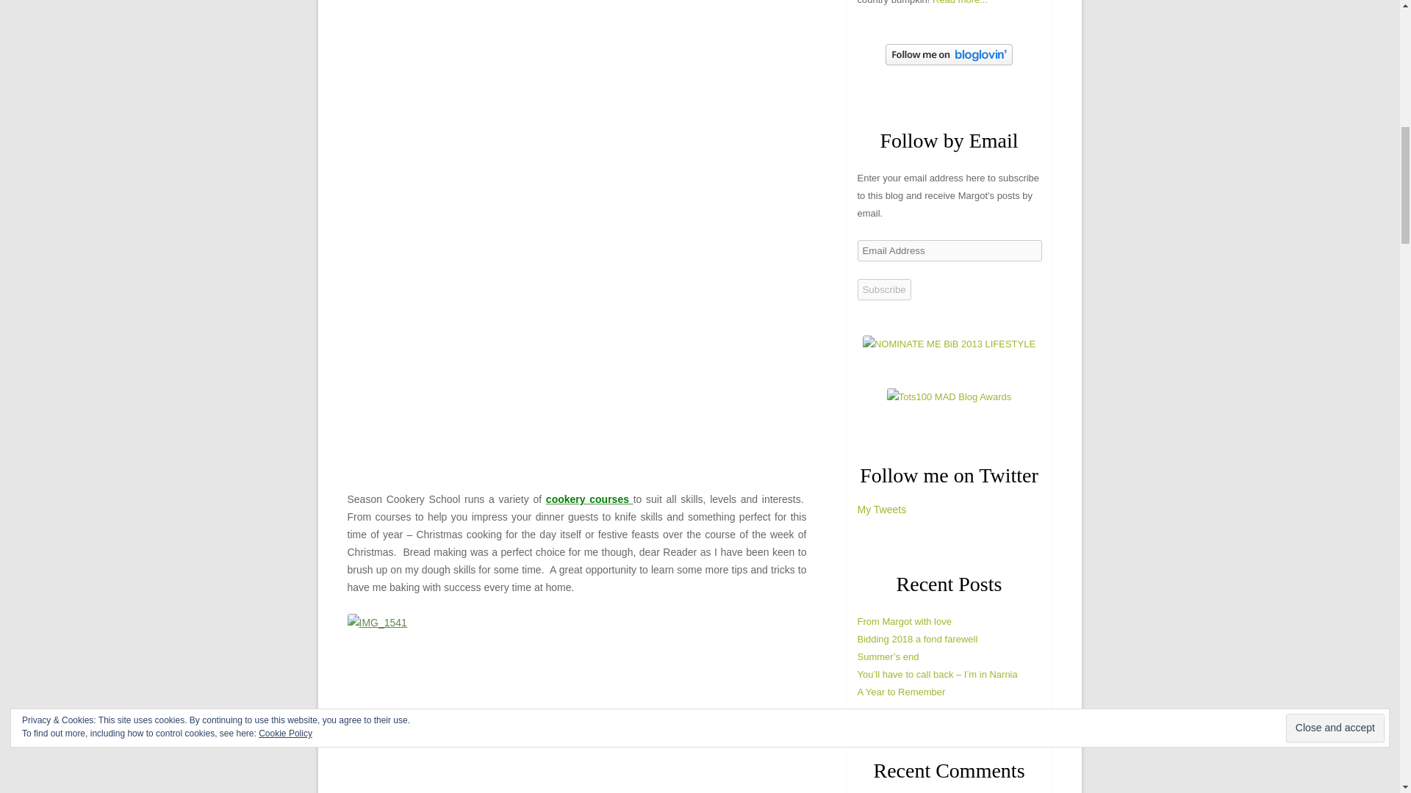 The image size is (1411, 793). What do you see at coordinates (949, 396) in the screenshot?
I see `Tots100 MAD Blog Awards` at bounding box center [949, 396].